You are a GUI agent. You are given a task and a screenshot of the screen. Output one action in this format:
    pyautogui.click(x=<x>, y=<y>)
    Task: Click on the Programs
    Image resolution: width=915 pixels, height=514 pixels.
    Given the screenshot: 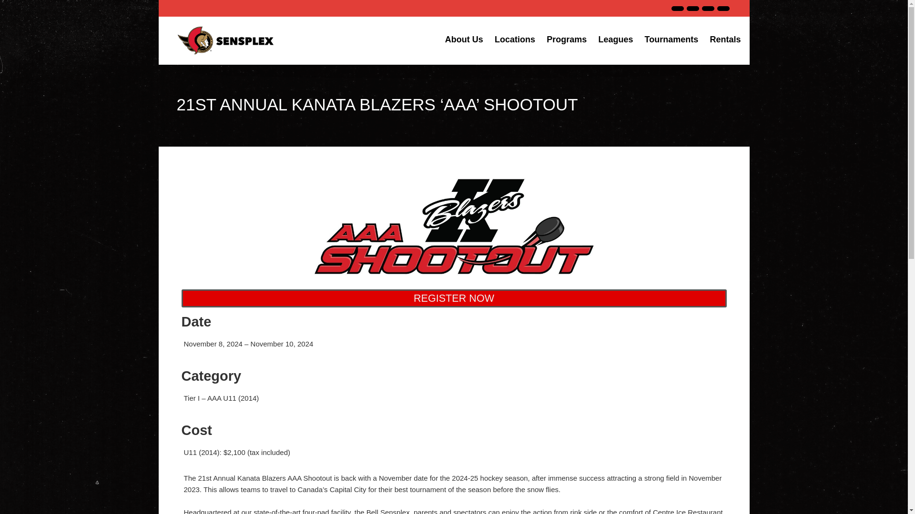 What is the action you would take?
    pyautogui.click(x=566, y=39)
    